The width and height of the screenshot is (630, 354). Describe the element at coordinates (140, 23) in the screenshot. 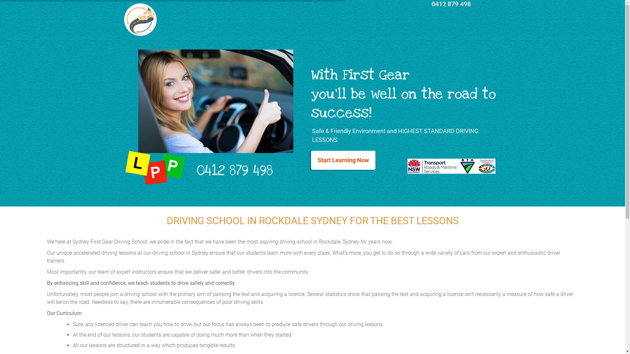

I see `.` at that location.